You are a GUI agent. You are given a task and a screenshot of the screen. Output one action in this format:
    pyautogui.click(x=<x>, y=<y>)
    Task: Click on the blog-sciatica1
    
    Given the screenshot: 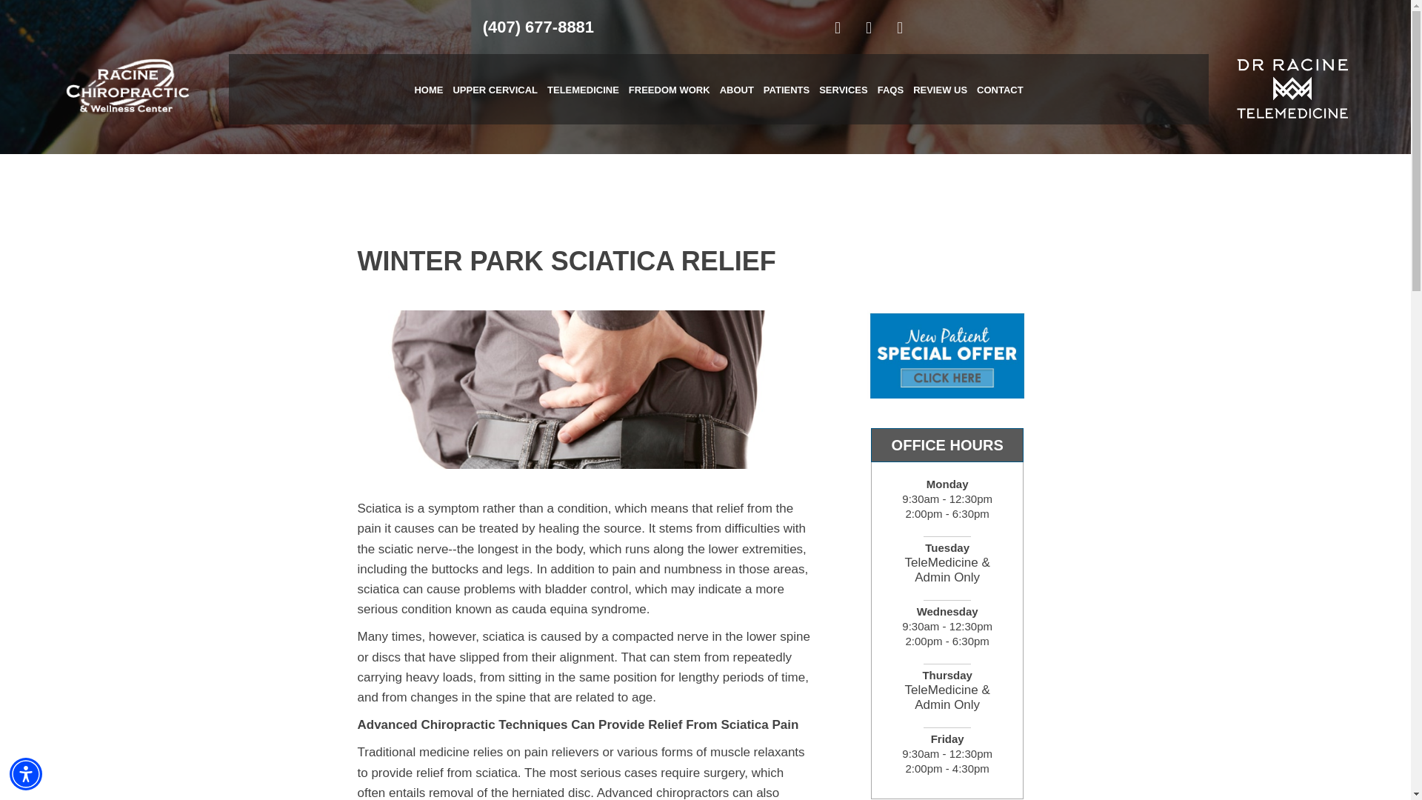 What is the action you would take?
    pyautogui.click(x=584, y=388)
    